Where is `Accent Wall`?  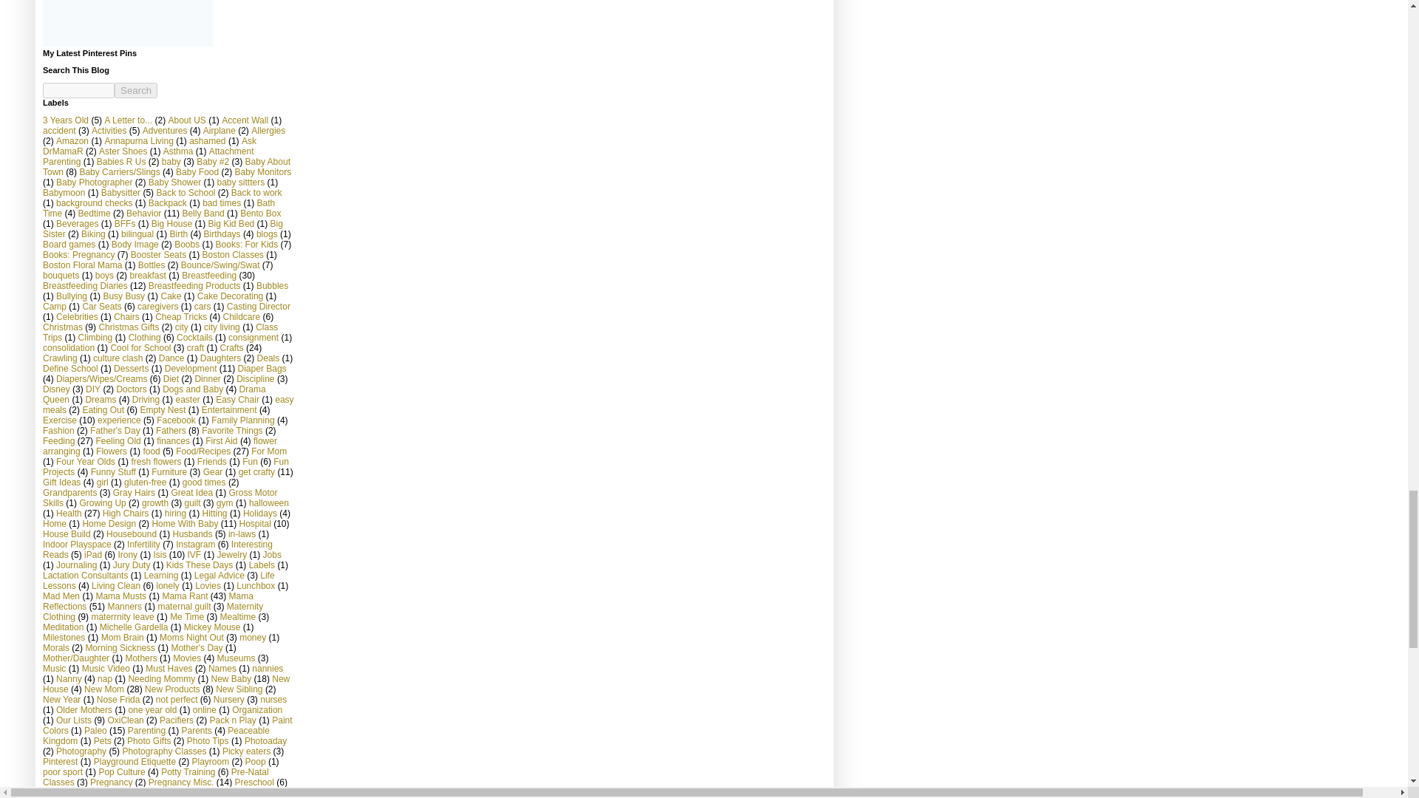 Accent Wall is located at coordinates (244, 120).